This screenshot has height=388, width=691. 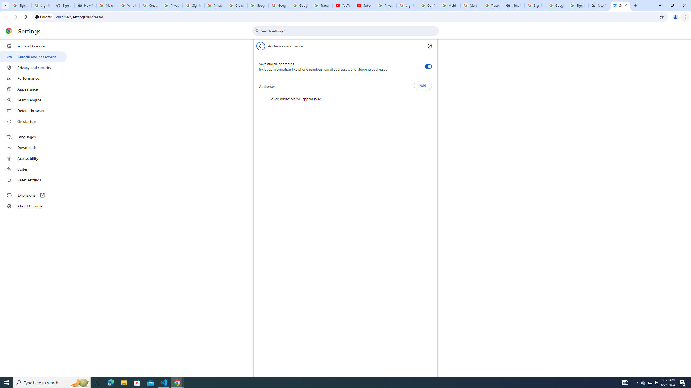 I want to click on Appearance, so click(x=33, y=89).